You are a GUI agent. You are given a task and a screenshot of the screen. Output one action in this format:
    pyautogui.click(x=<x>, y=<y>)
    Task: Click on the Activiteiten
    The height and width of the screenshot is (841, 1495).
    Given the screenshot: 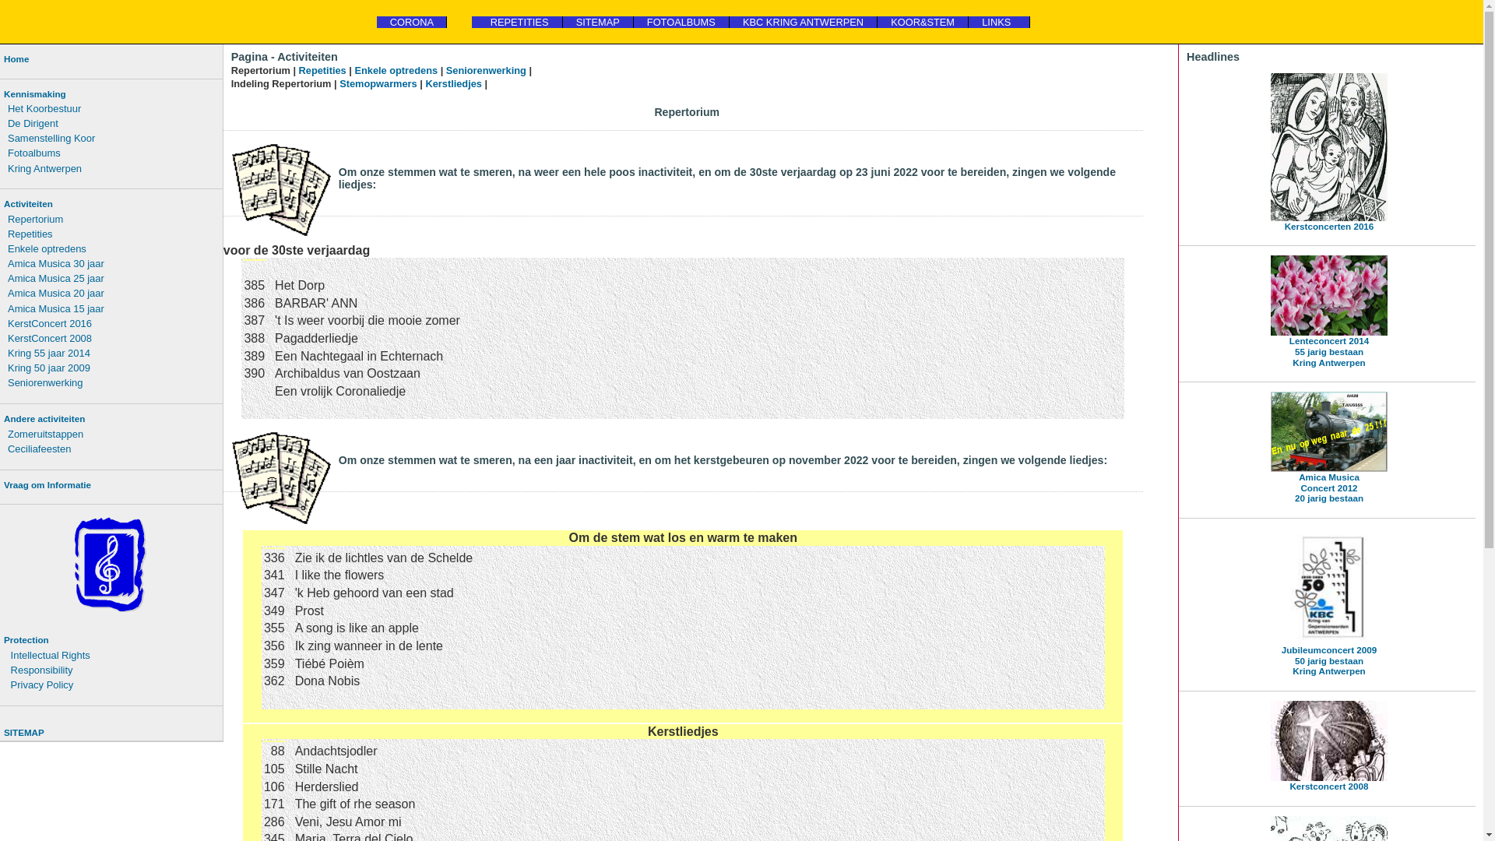 What is the action you would take?
    pyautogui.click(x=111, y=204)
    